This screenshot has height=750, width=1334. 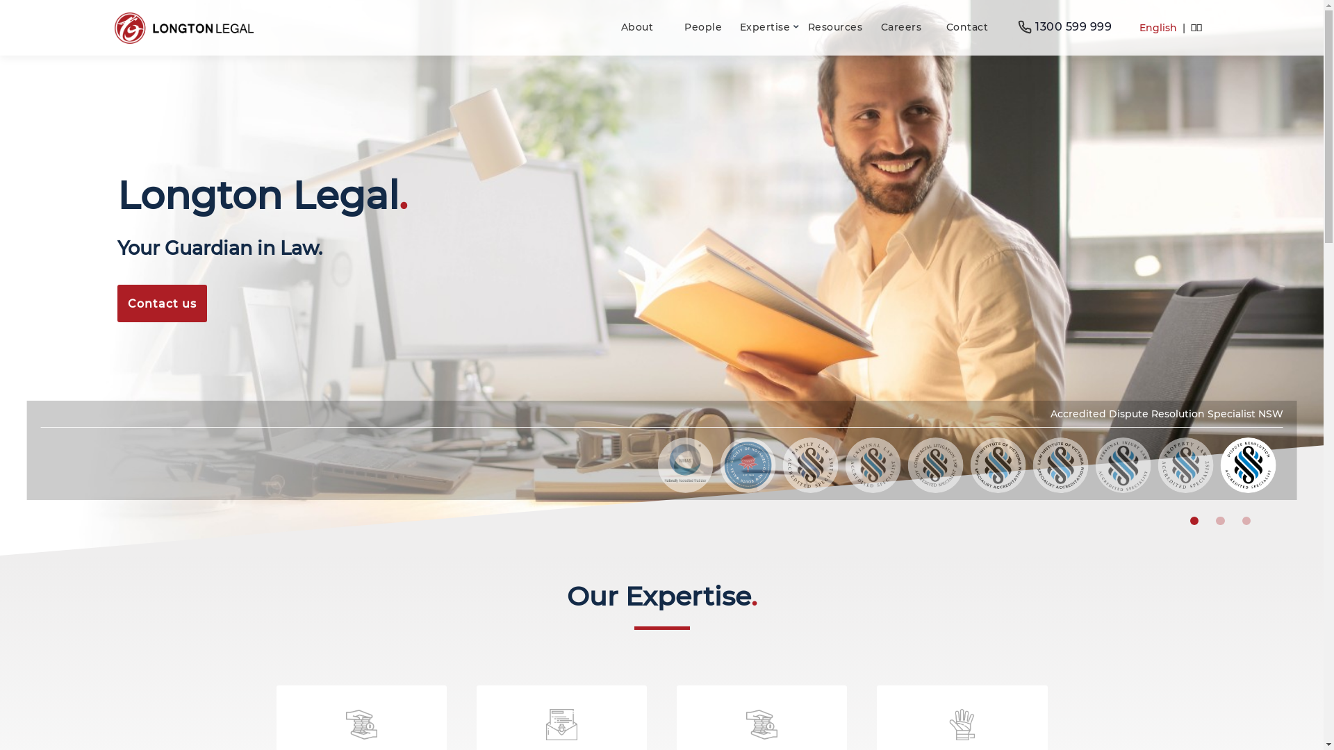 I want to click on Accredited Property Law Specialist NSW	, so click(x=1186, y=465).